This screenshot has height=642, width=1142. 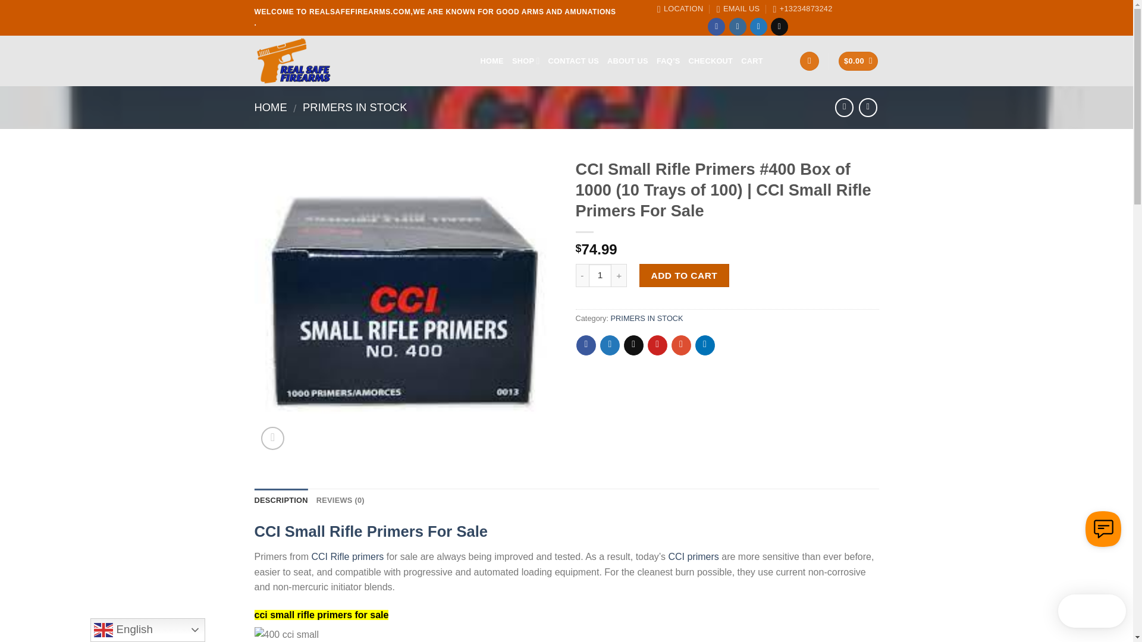 What do you see at coordinates (271, 107) in the screenshot?
I see `HOME` at bounding box center [271, 107].